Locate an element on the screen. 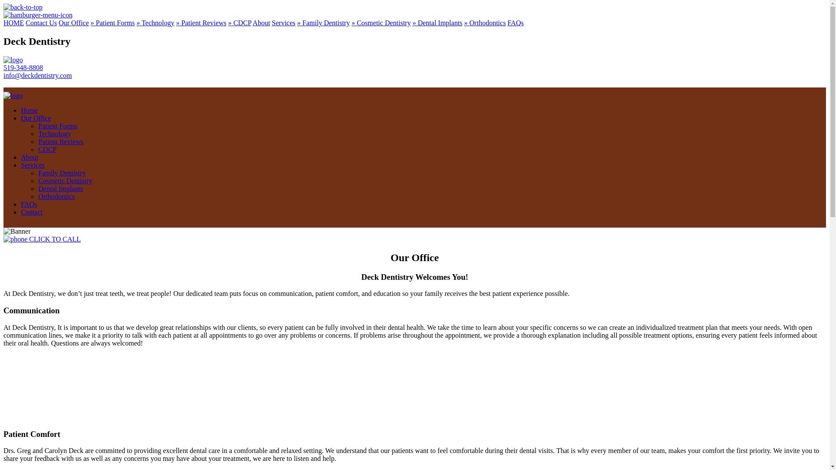 This screenshot has width=836, height=470. HOME is located at coordinates (13, 23).